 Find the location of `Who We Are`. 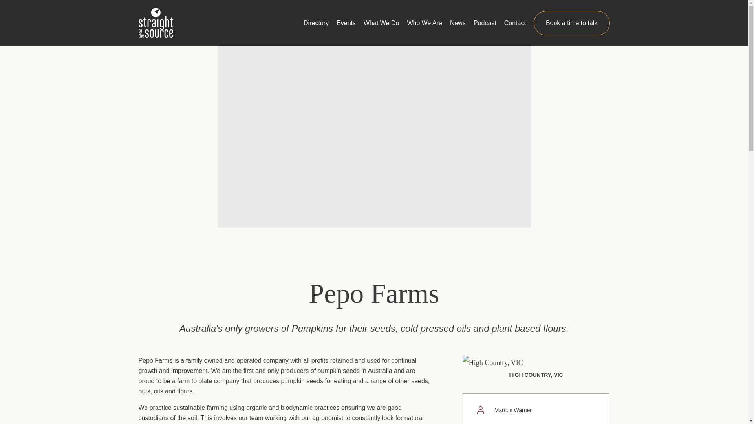

Who We Are is located at coordinates (424, 23).